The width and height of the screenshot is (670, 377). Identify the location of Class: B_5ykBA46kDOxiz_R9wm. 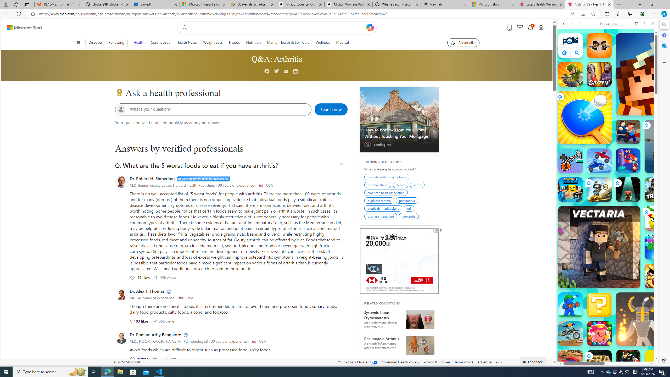
(577, 52).